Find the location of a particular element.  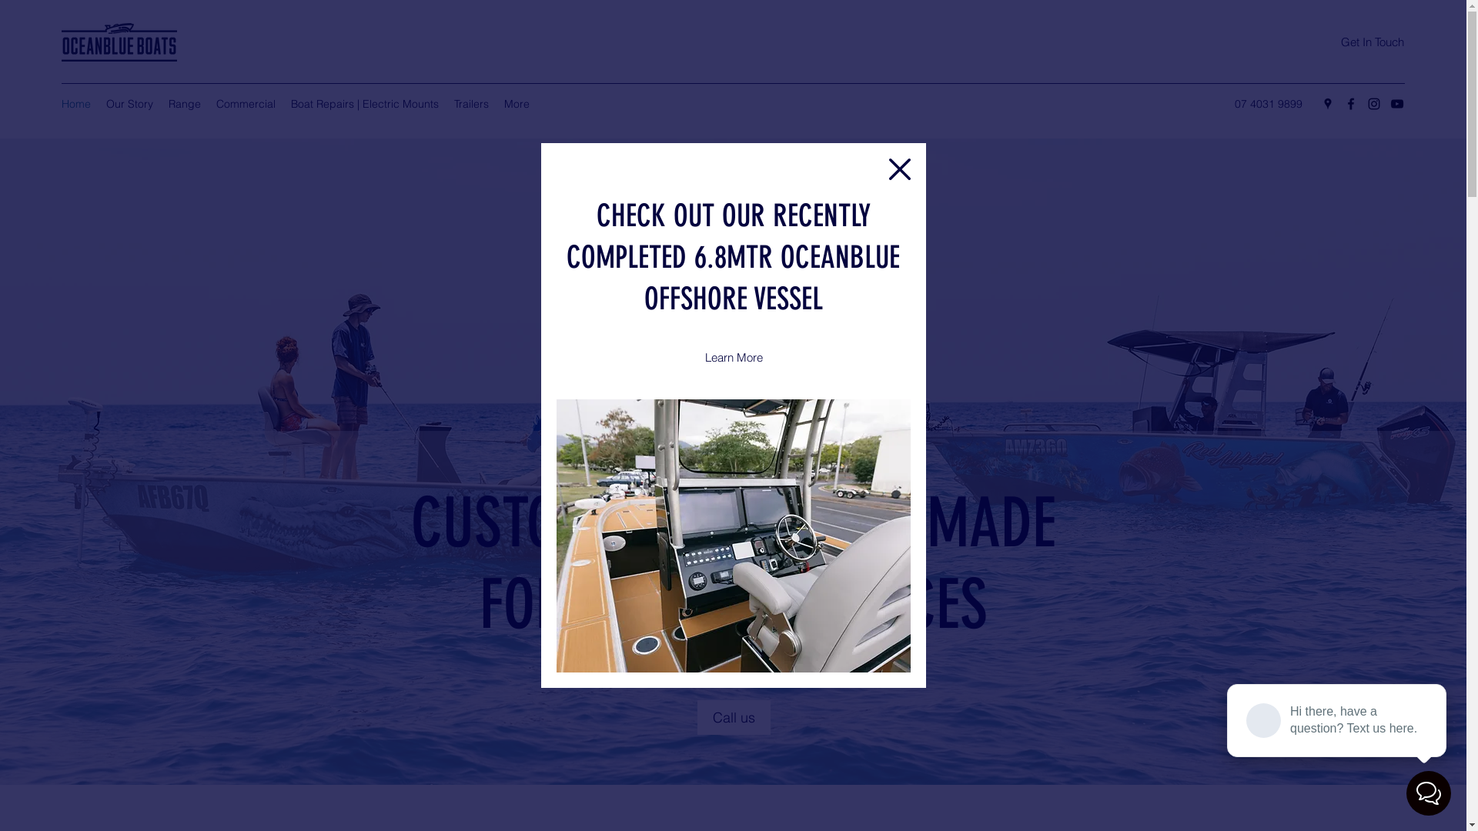

Learn More is located at coordinates (733, 358).